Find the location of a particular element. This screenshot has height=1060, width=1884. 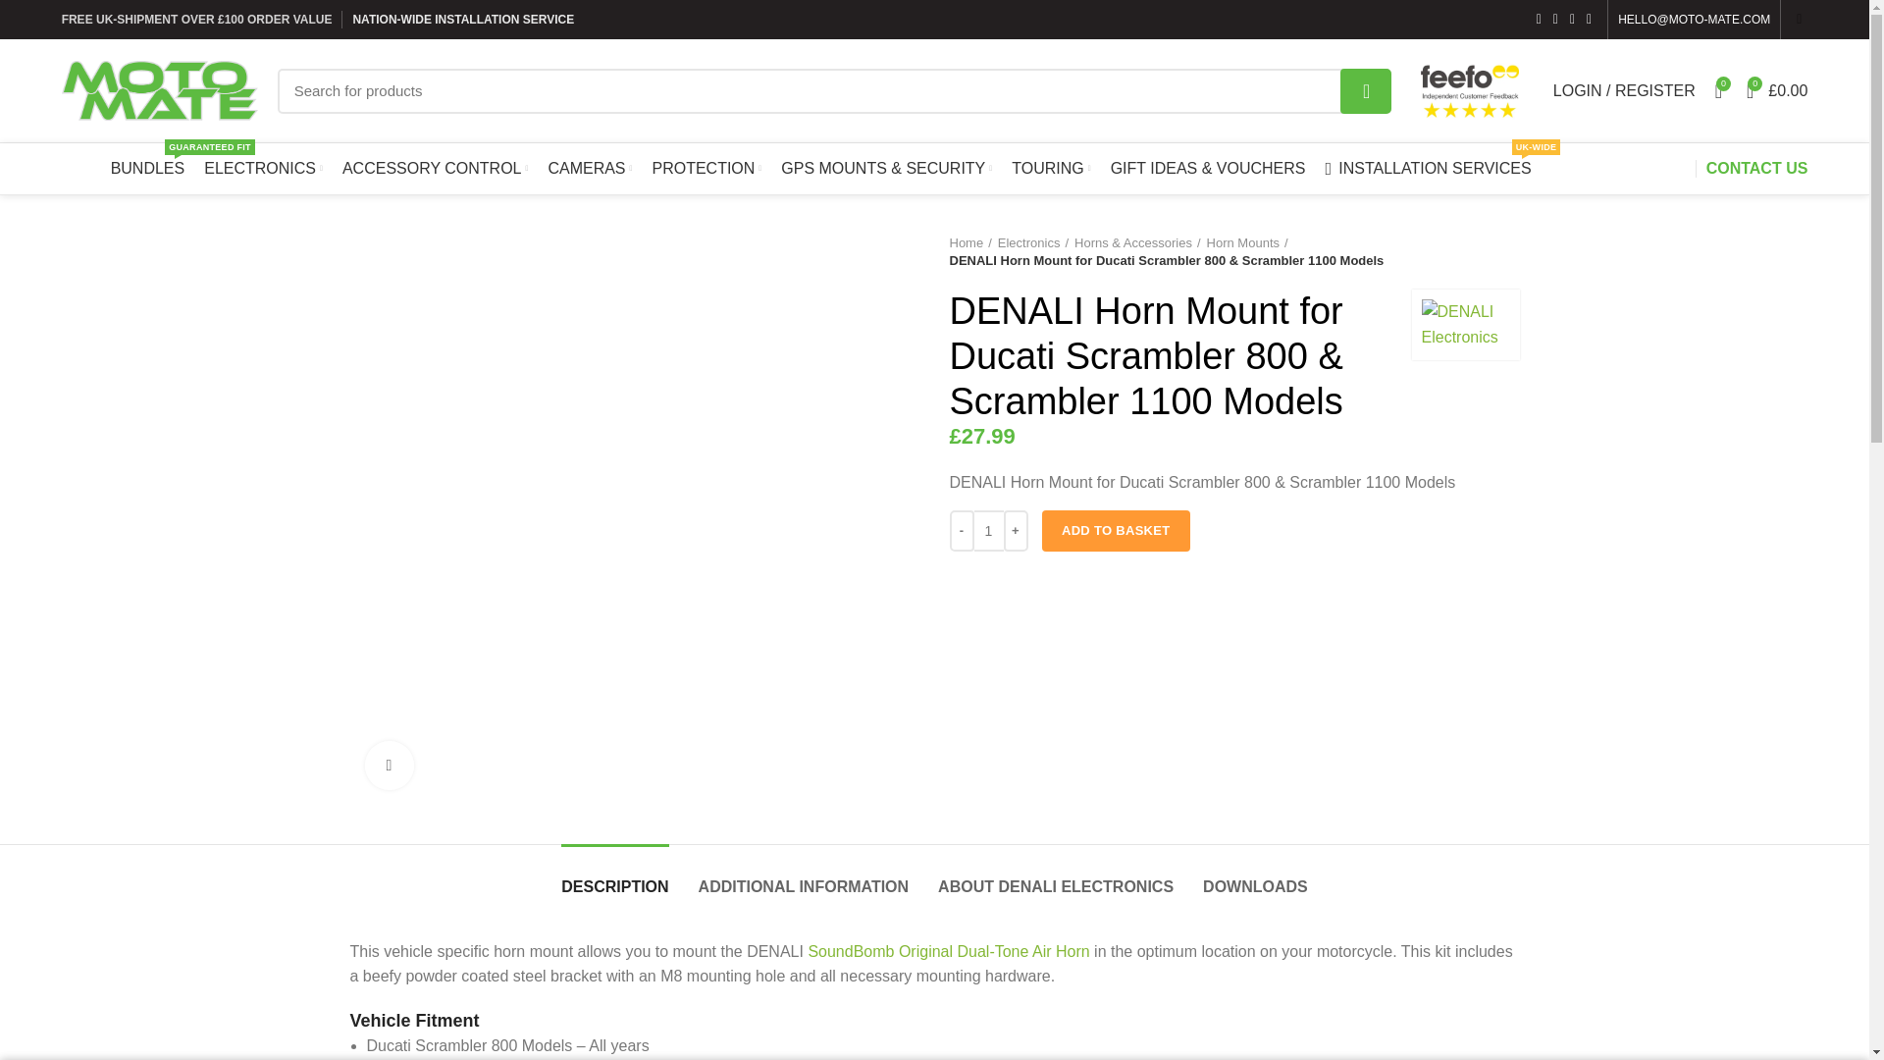

SEARCH is located at coordinates (1366, 90).